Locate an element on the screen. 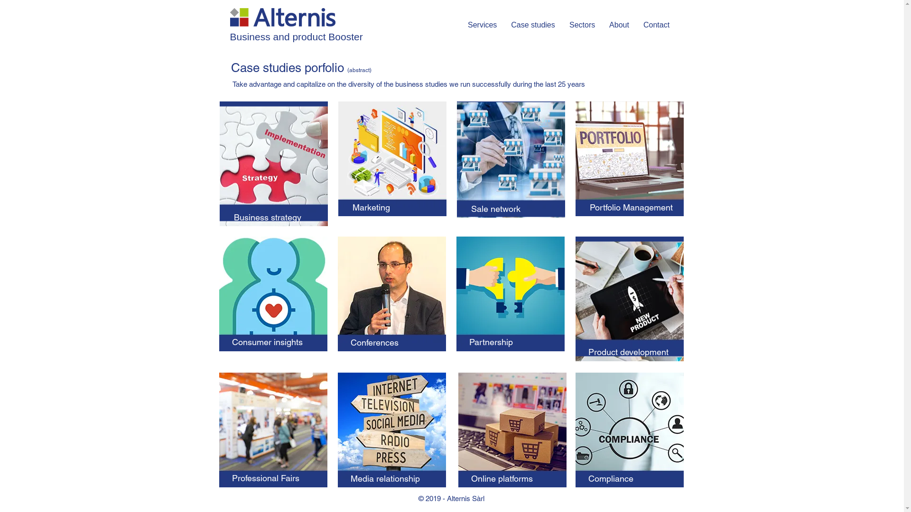 The height and width of the screenshot is (512, 911). Sectors is located at coordinates (582, 25).